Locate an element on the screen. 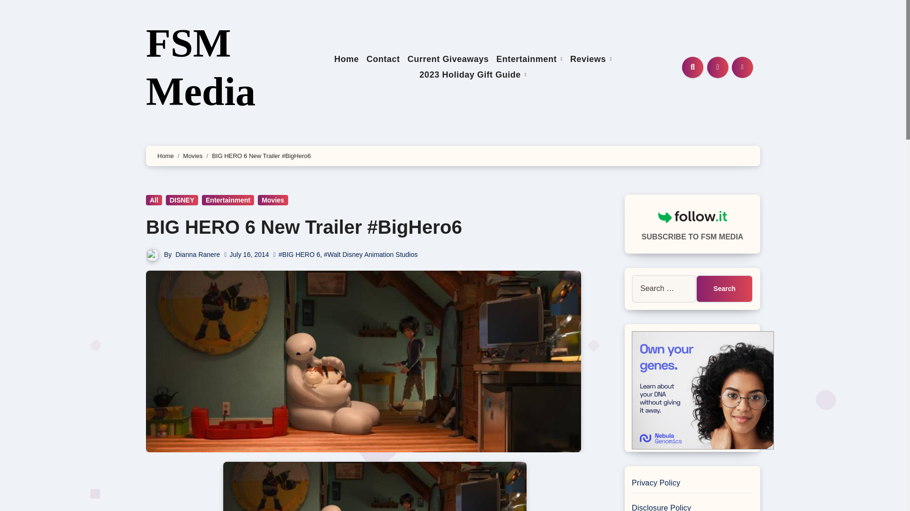  Search is located at coordinates (724, 289).